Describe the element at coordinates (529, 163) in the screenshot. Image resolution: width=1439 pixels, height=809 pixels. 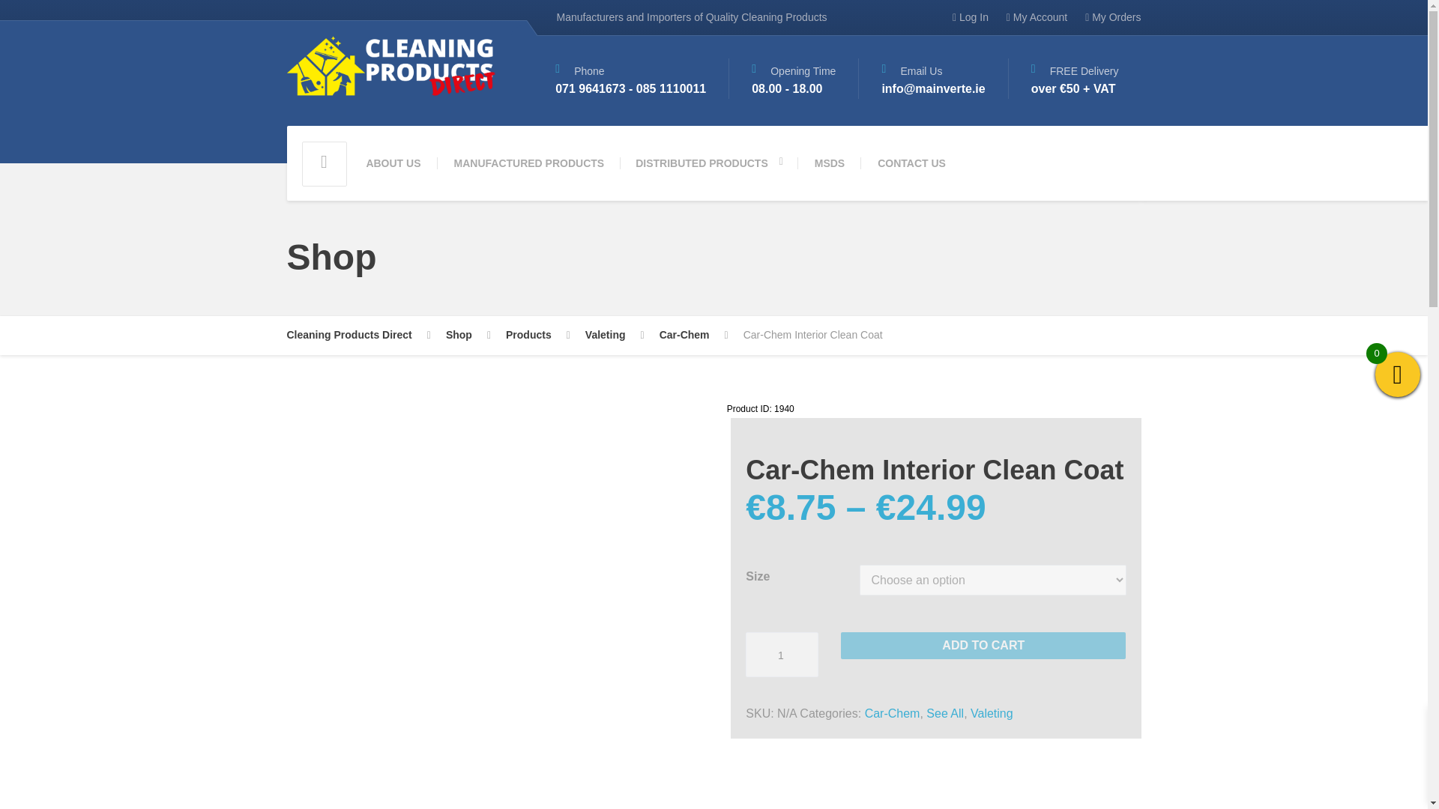
I see `MANUFACTURED PRODUCTS` at that location.